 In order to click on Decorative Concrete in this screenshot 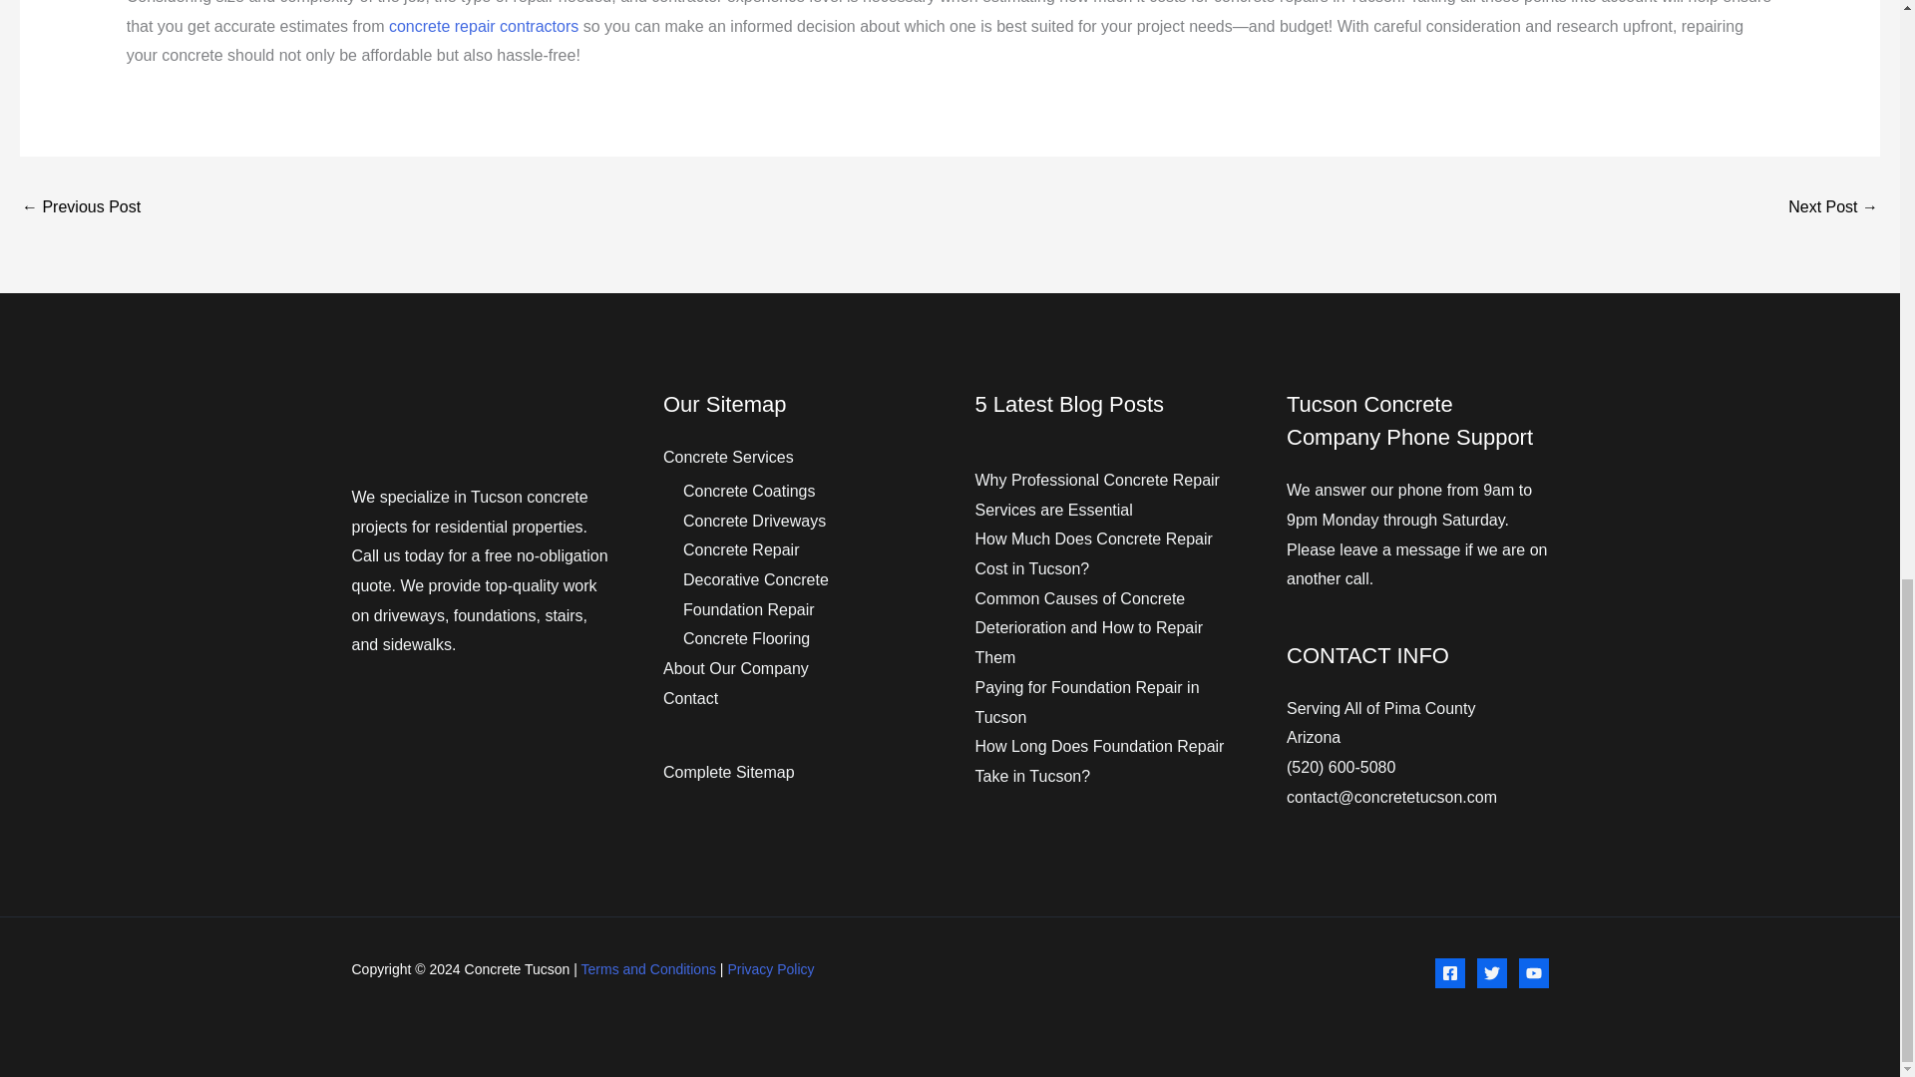, I will do `click(756, 579)`.